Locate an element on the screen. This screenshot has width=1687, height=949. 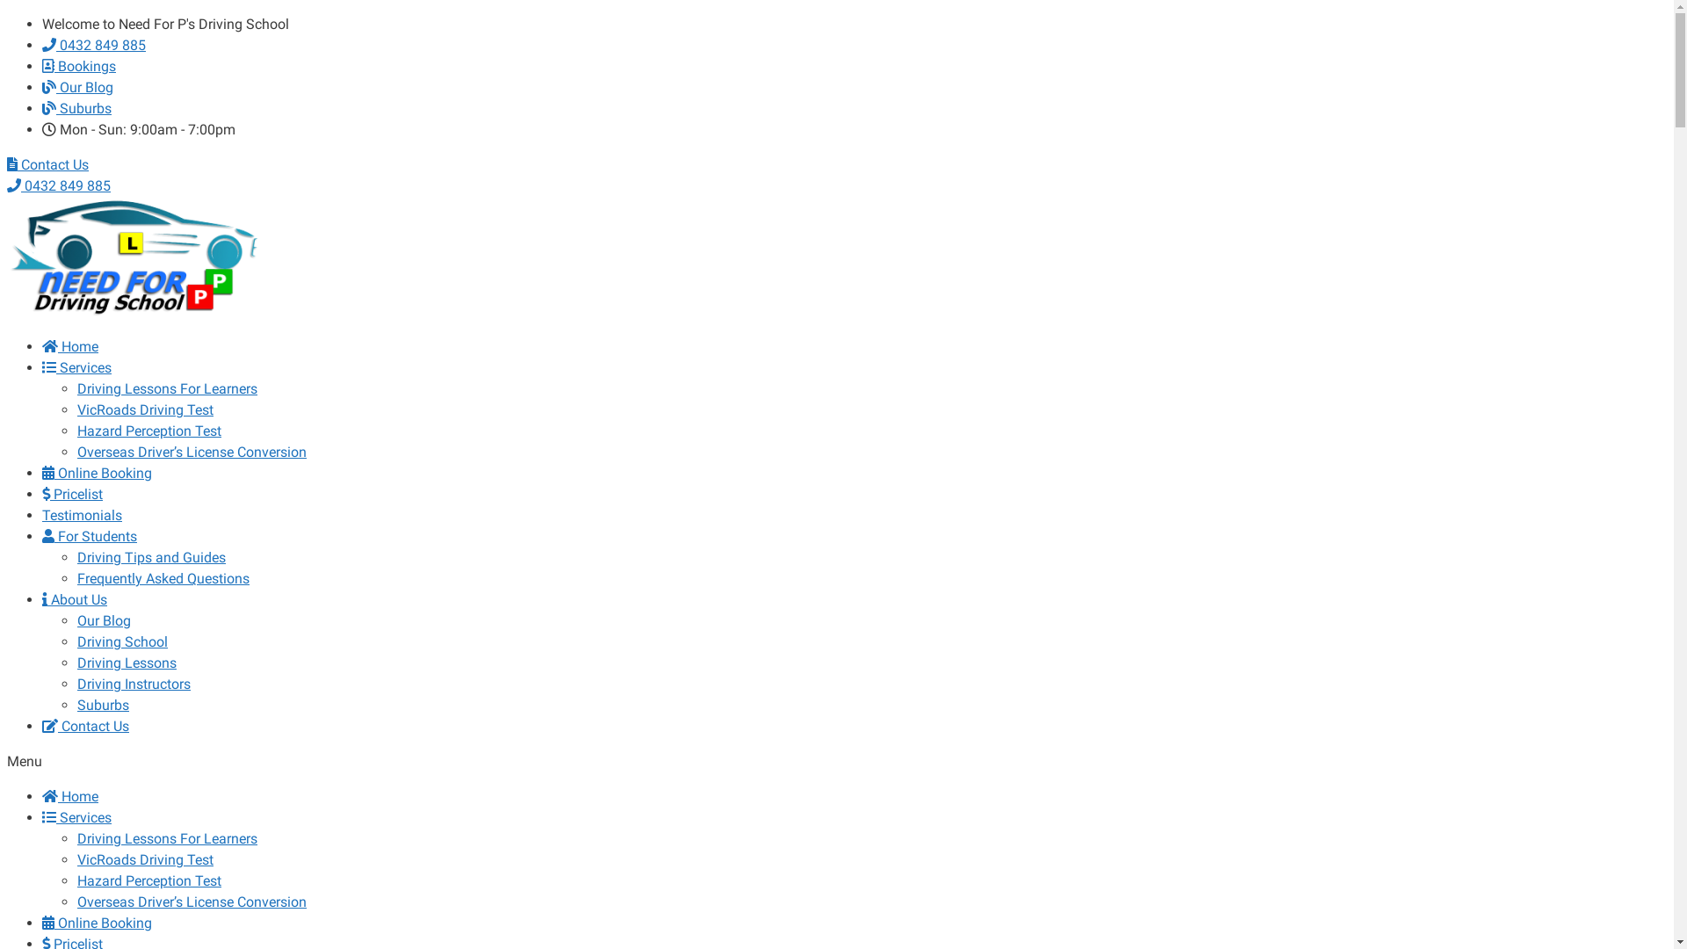
Online Booking is located at coordinates (97, 473).